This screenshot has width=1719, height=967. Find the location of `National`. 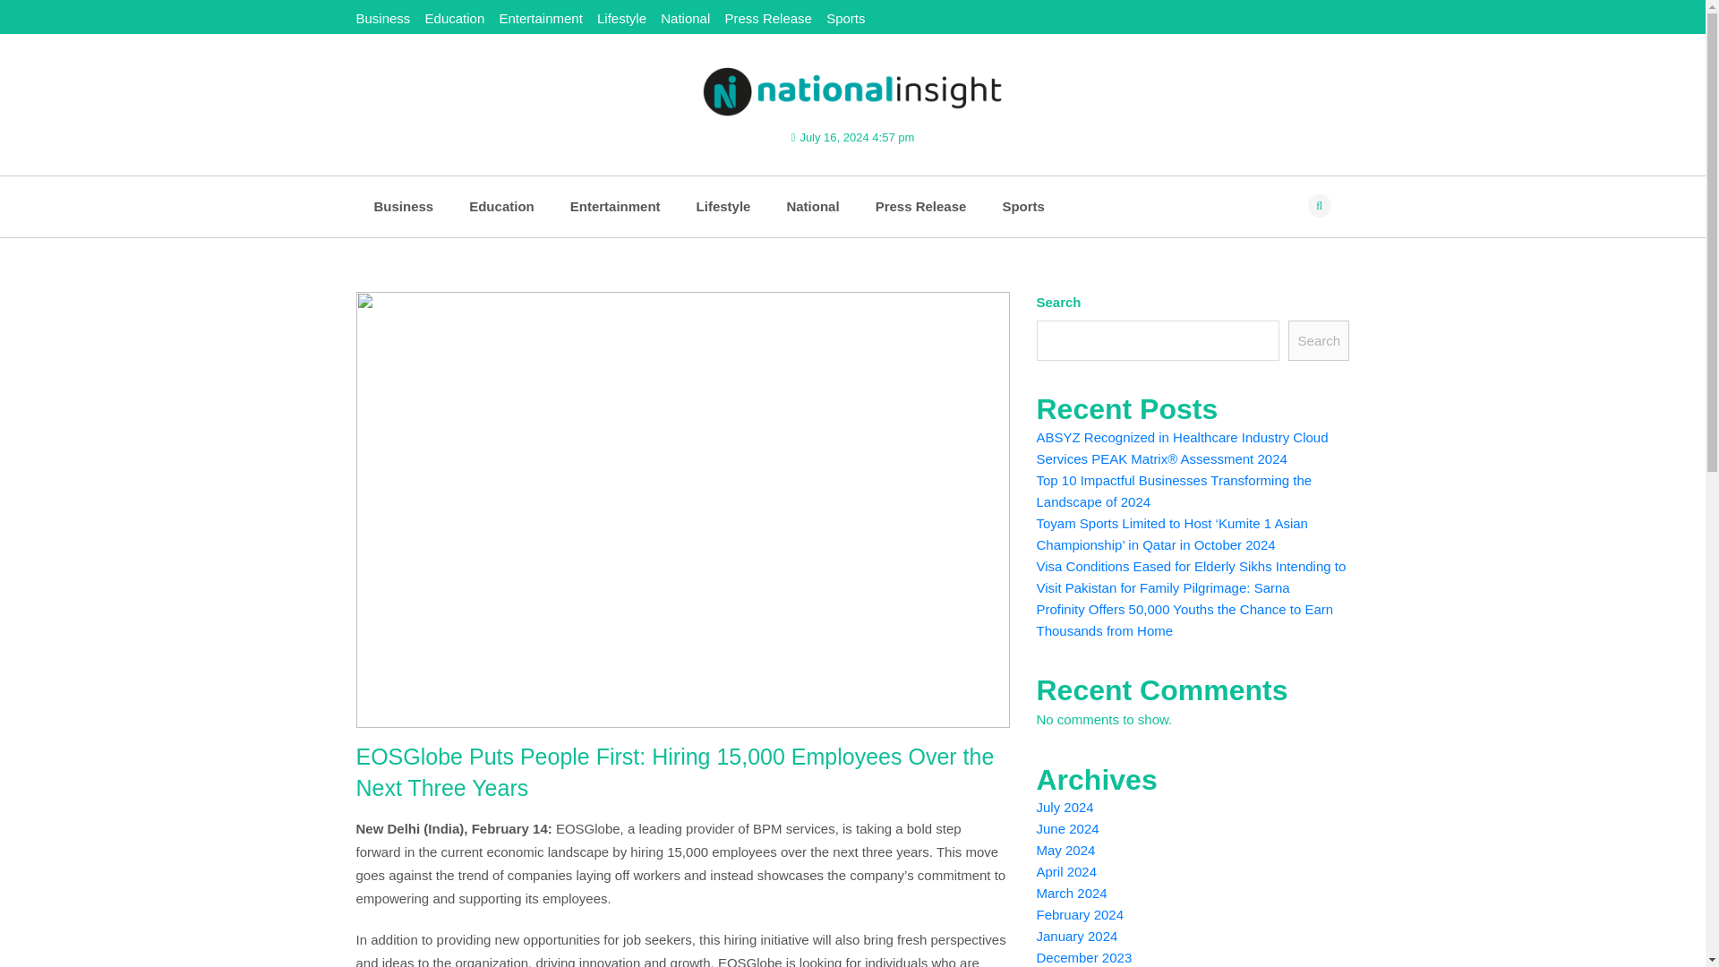

National is located at coordinates (684, 18).